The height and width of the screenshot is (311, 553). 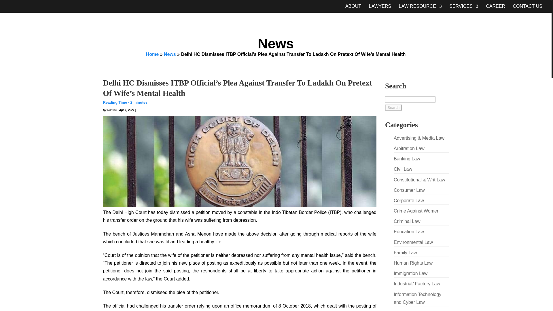 What do you see at coordinates (112, 110) in the screenshot?
I see `Nikitha` at bounding box center [112, 110].